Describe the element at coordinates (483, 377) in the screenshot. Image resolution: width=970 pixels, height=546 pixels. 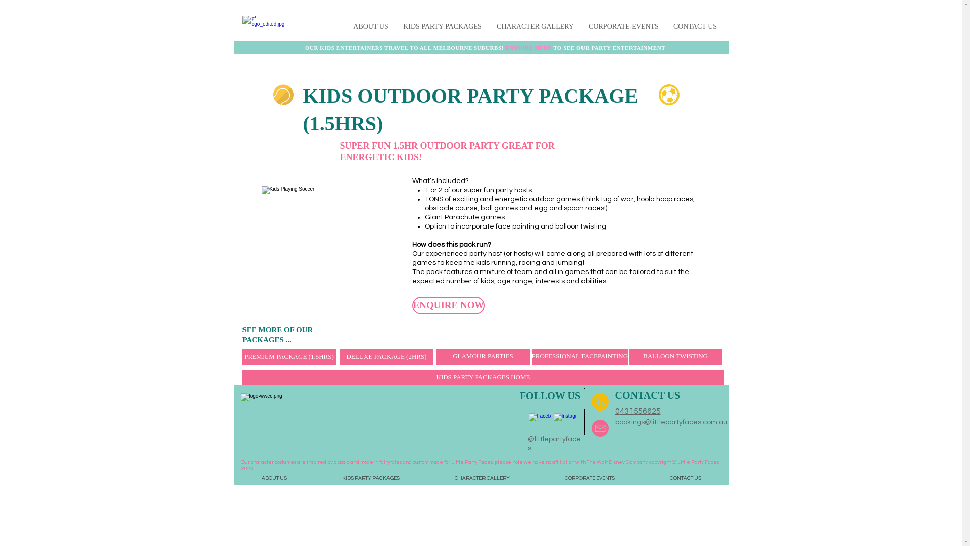
I see `KIDS PARTY PACKAGES HOME` at that location.